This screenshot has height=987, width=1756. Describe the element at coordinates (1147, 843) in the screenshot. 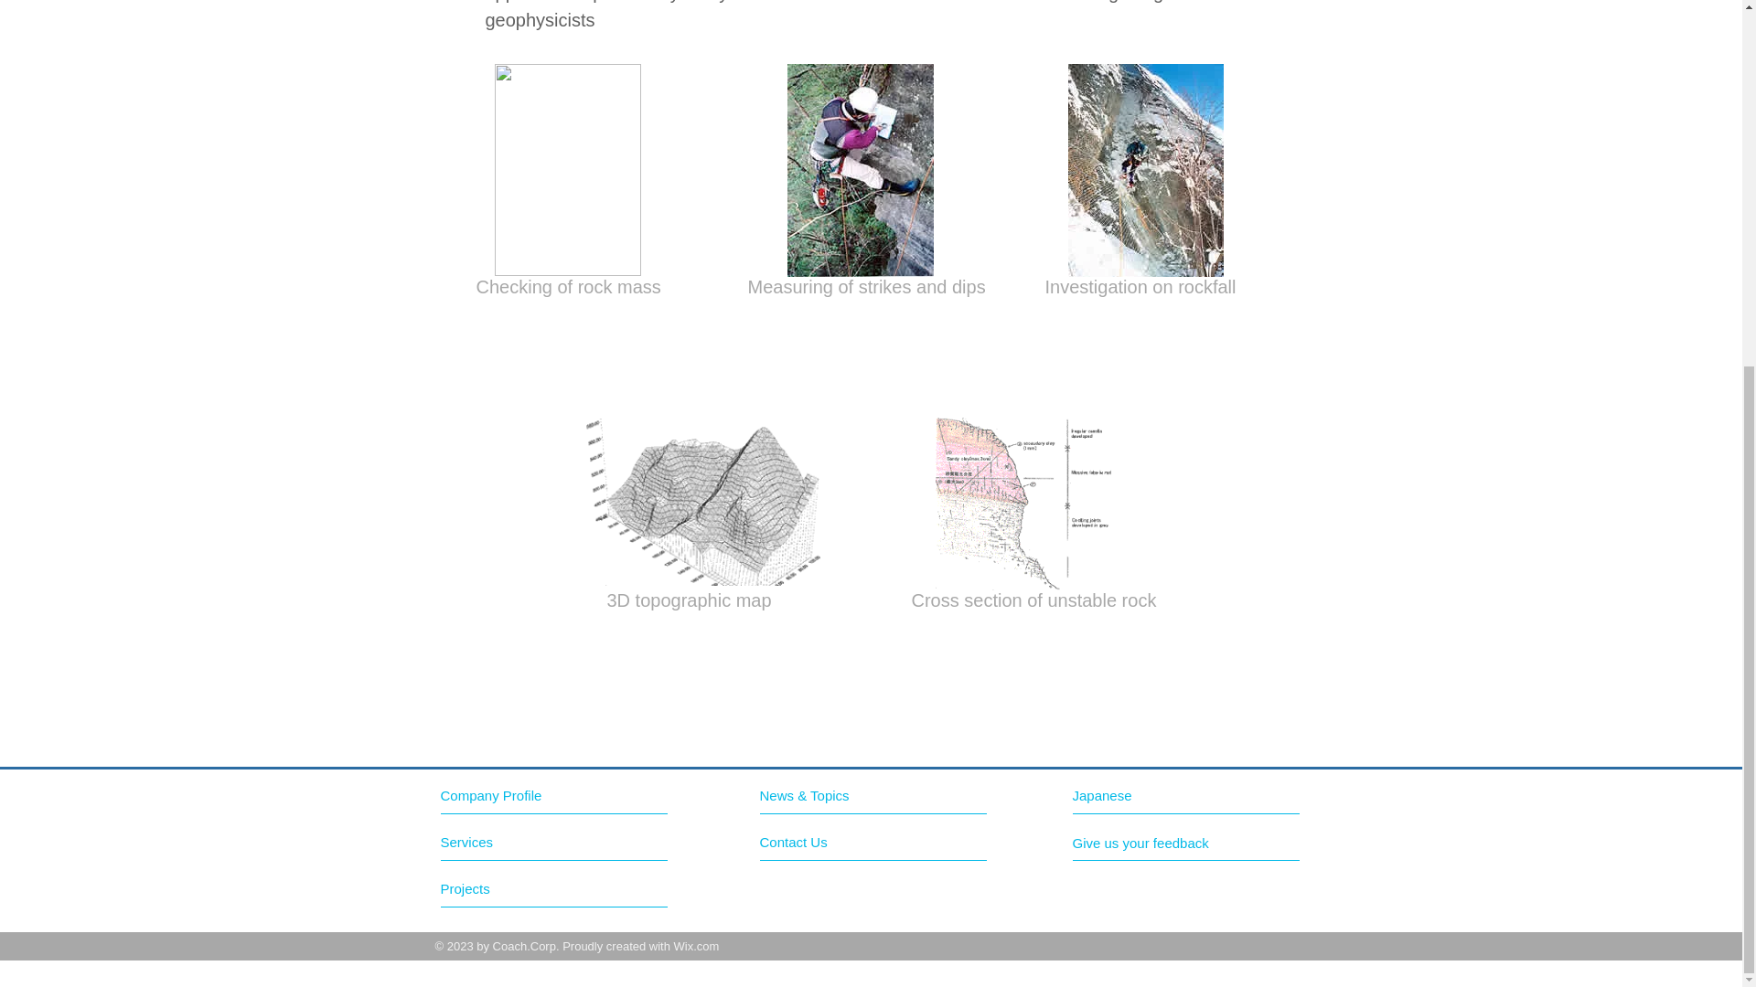

I see `Give us your feedback` at that location.